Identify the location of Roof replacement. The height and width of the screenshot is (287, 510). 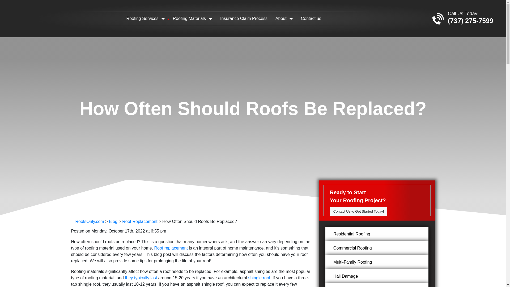
(171, 248).